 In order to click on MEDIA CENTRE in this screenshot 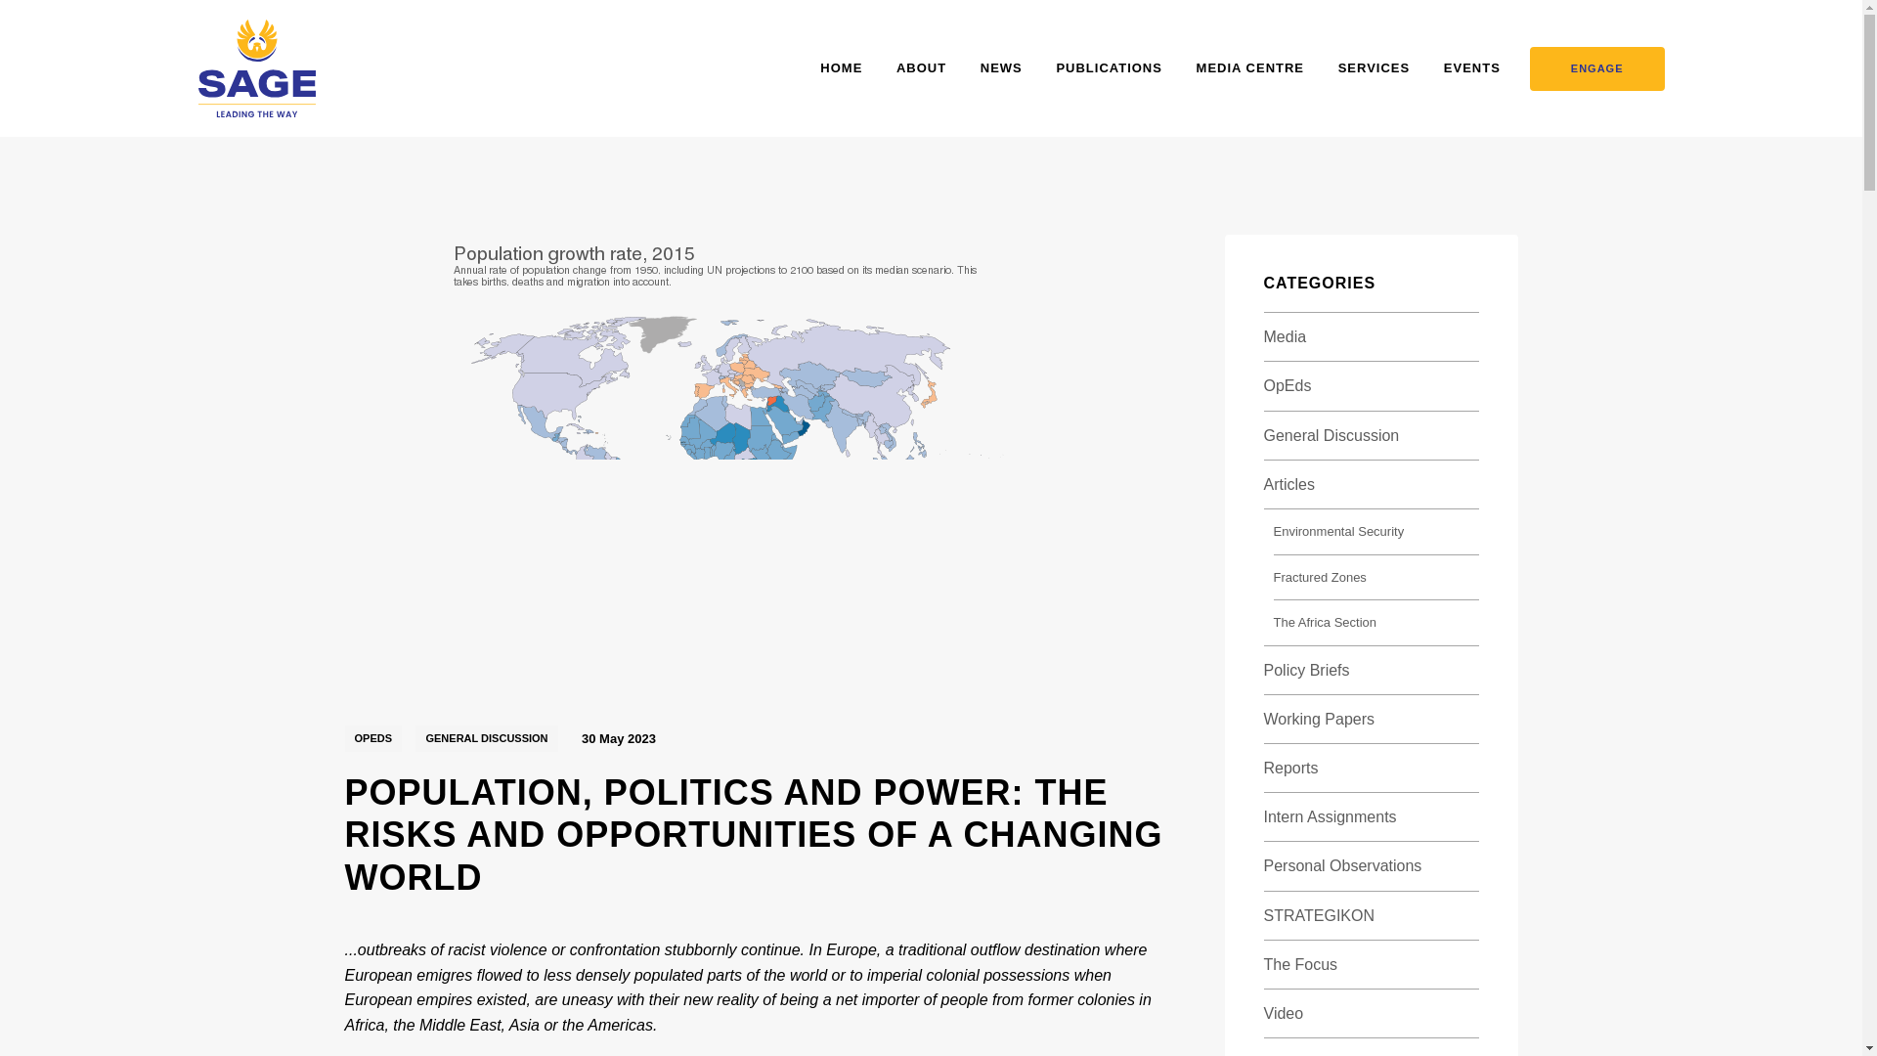, I will do `click(1250, 68)`.